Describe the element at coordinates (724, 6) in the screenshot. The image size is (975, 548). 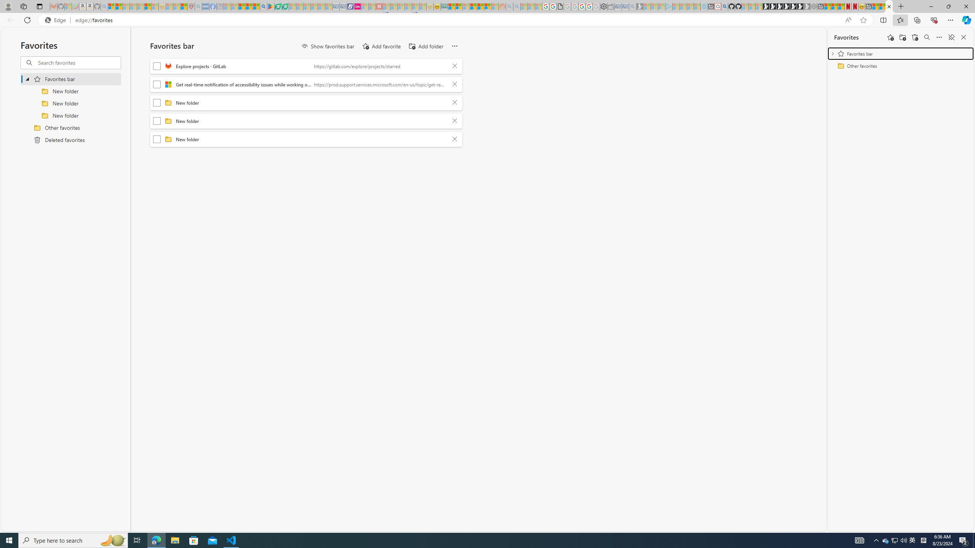
I see `github - Search` at that location.